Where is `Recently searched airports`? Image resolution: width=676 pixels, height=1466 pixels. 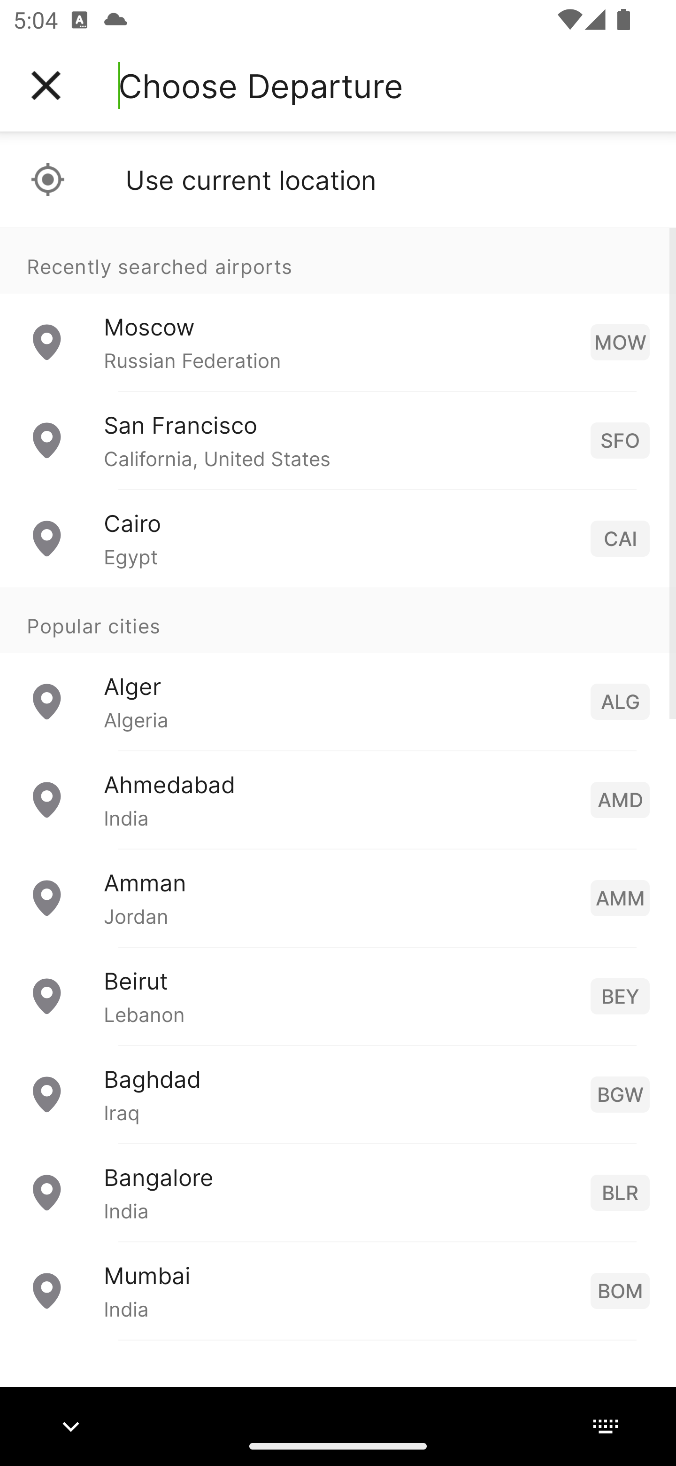
Recently searched airports is located at coordinates (338, 260).